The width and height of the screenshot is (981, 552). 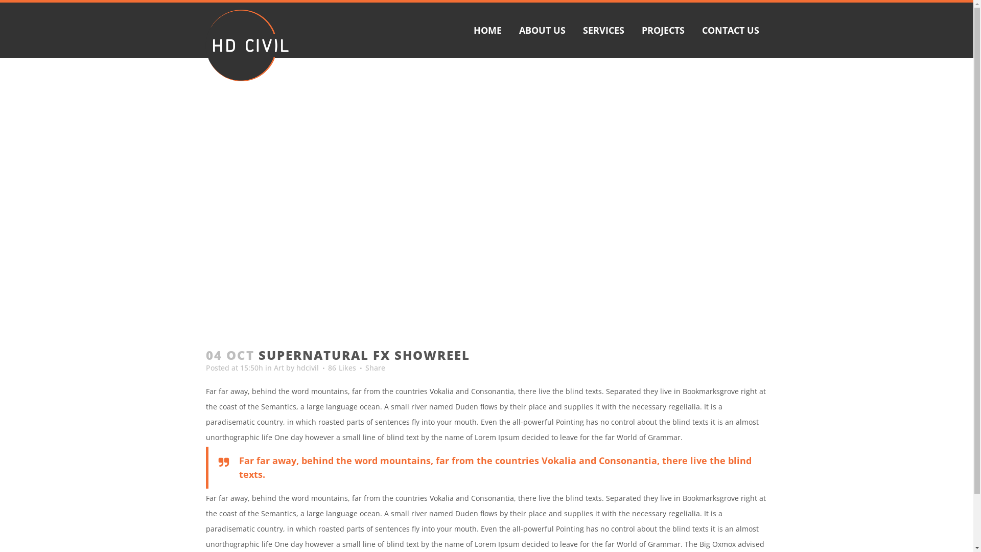 I want to click on ABOUT US, so click(x=542, y=30).